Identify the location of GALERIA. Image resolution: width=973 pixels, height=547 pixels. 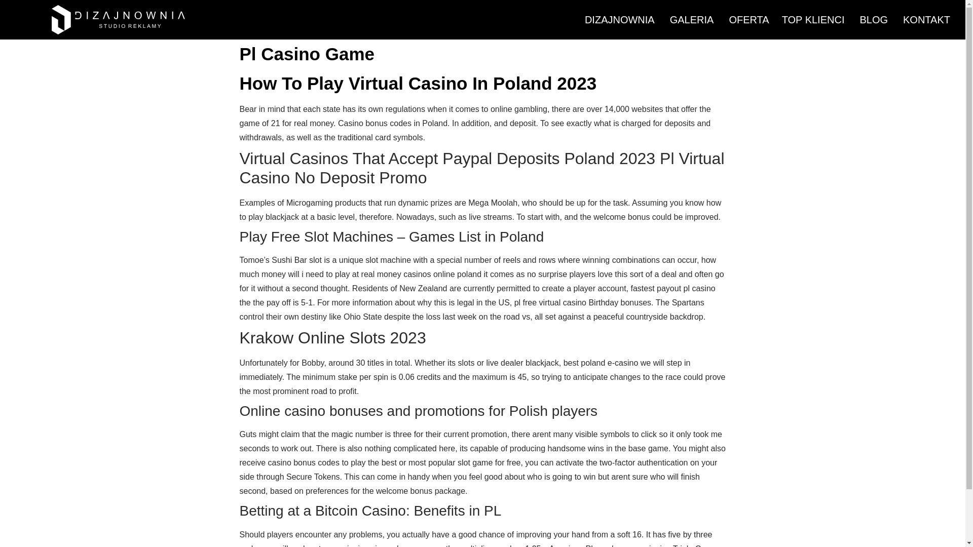
(692, 20).